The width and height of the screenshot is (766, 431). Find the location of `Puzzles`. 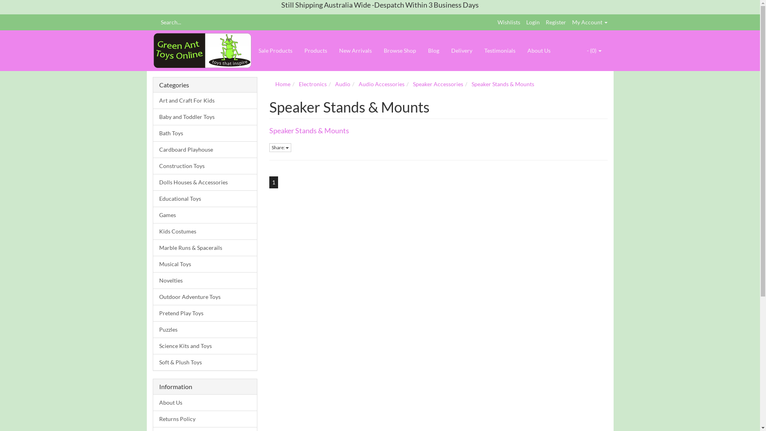

Puzzles is located at coordinates (205, 330).